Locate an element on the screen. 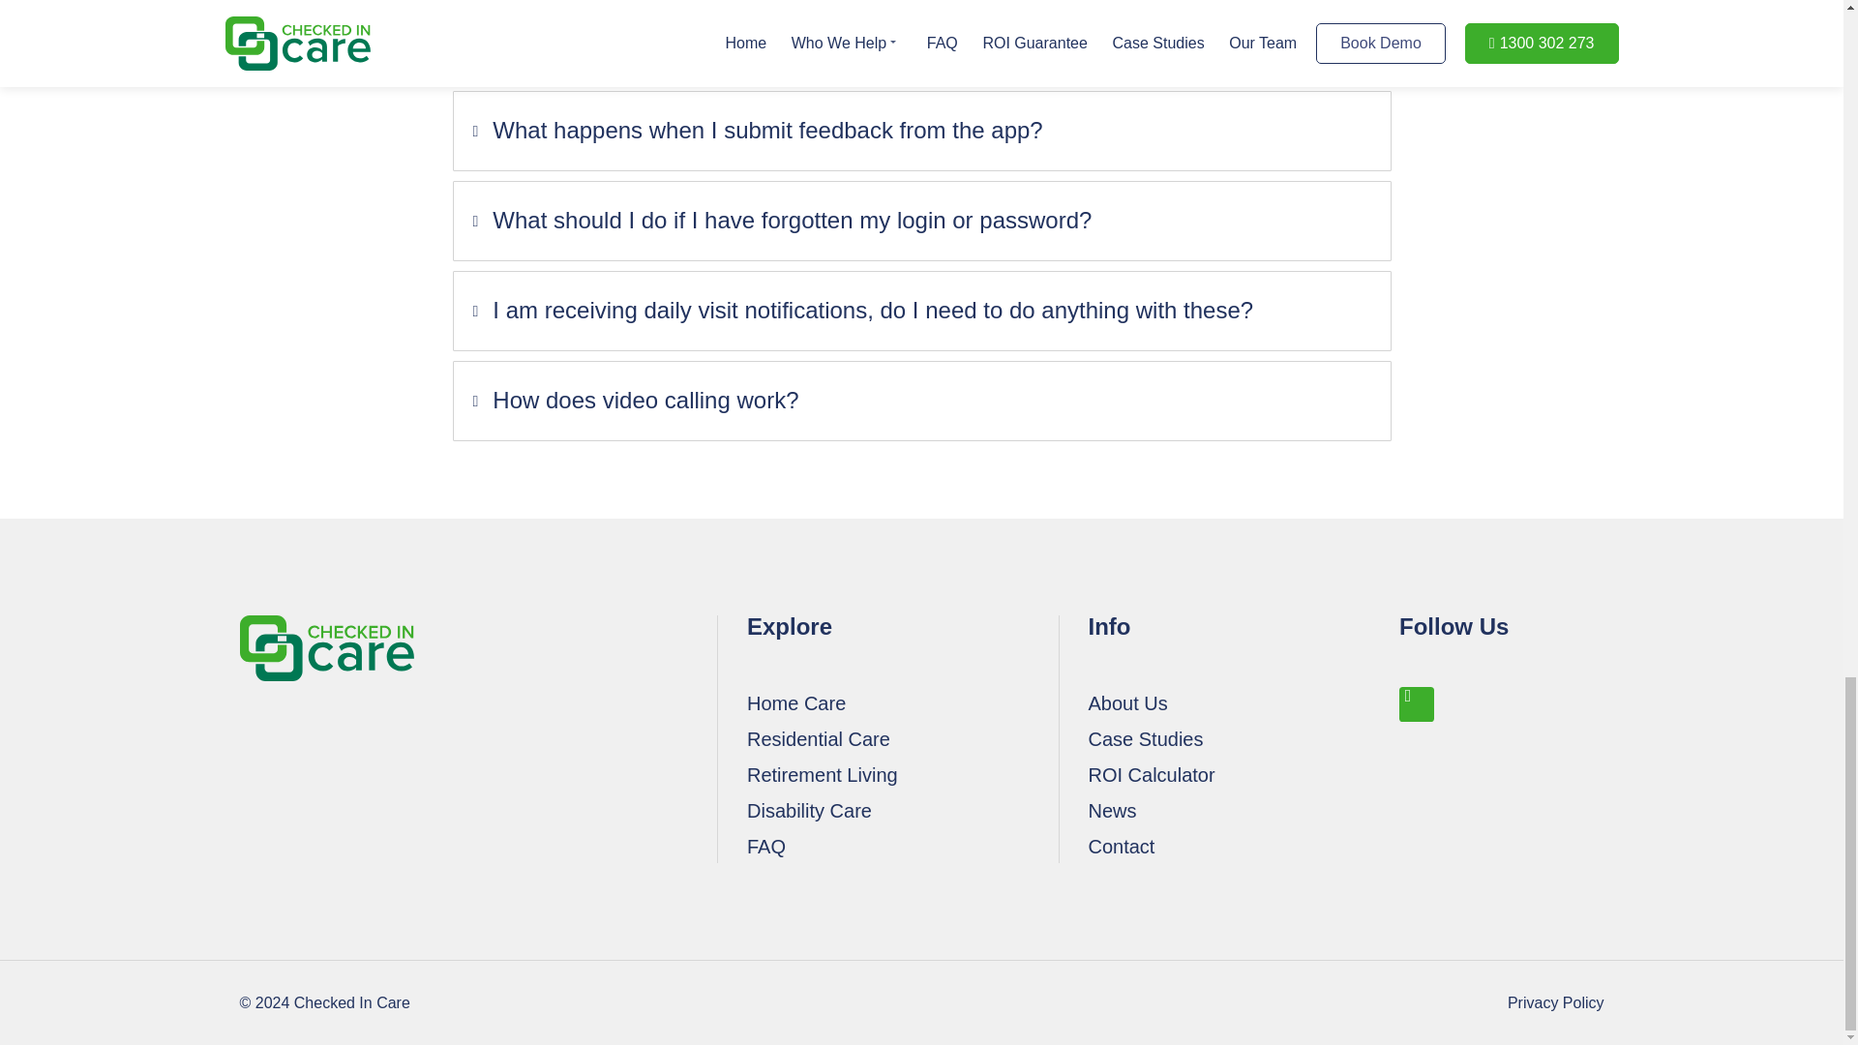 This screenshot has height=1045, width=1858. About Us is located at coordinates (1243, 702).